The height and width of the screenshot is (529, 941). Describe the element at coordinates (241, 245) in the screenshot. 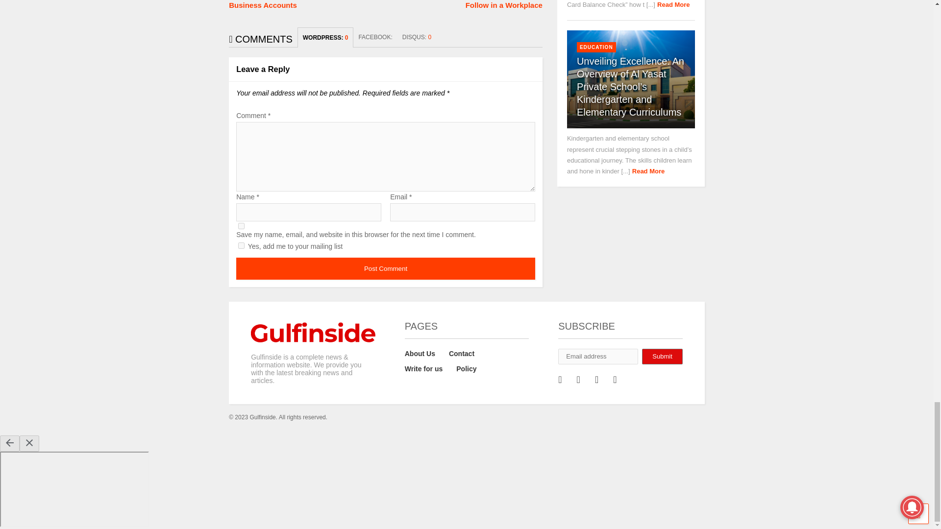

I see `1` at that location.